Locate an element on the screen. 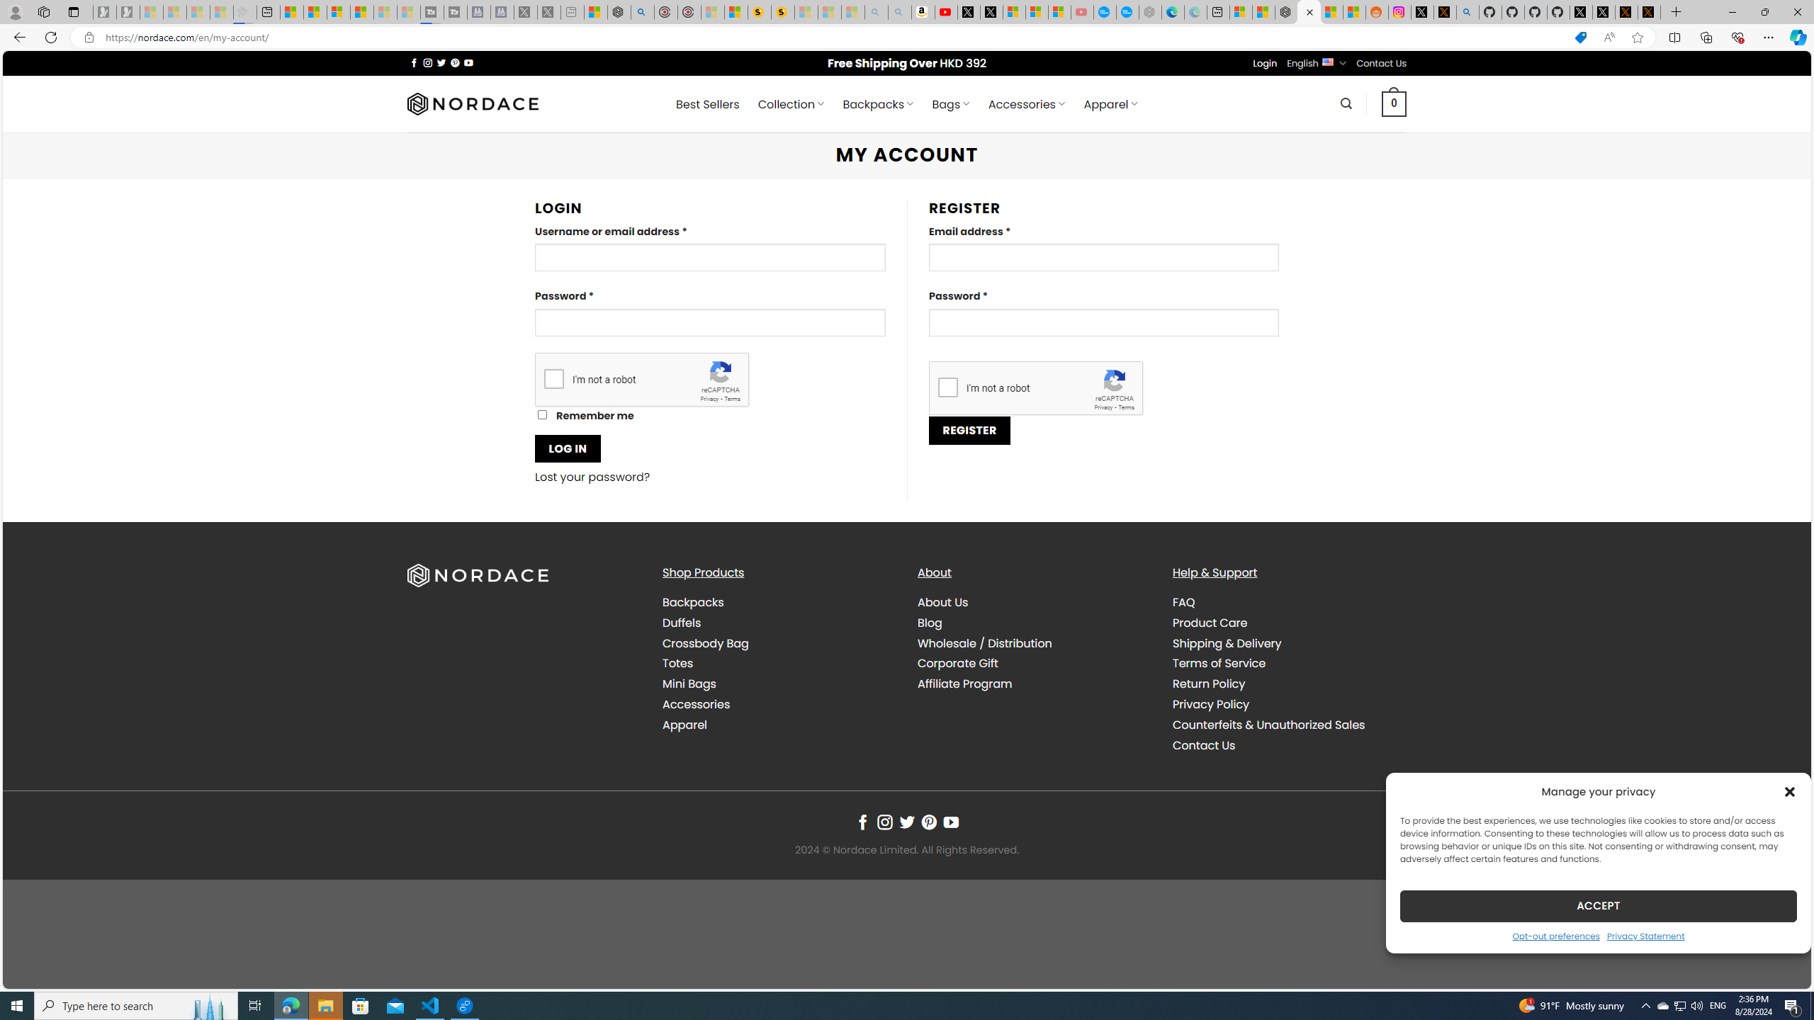 The image size is (1814, 1020). amazon - Search - Sleeping is located at coordinates (876, 12).